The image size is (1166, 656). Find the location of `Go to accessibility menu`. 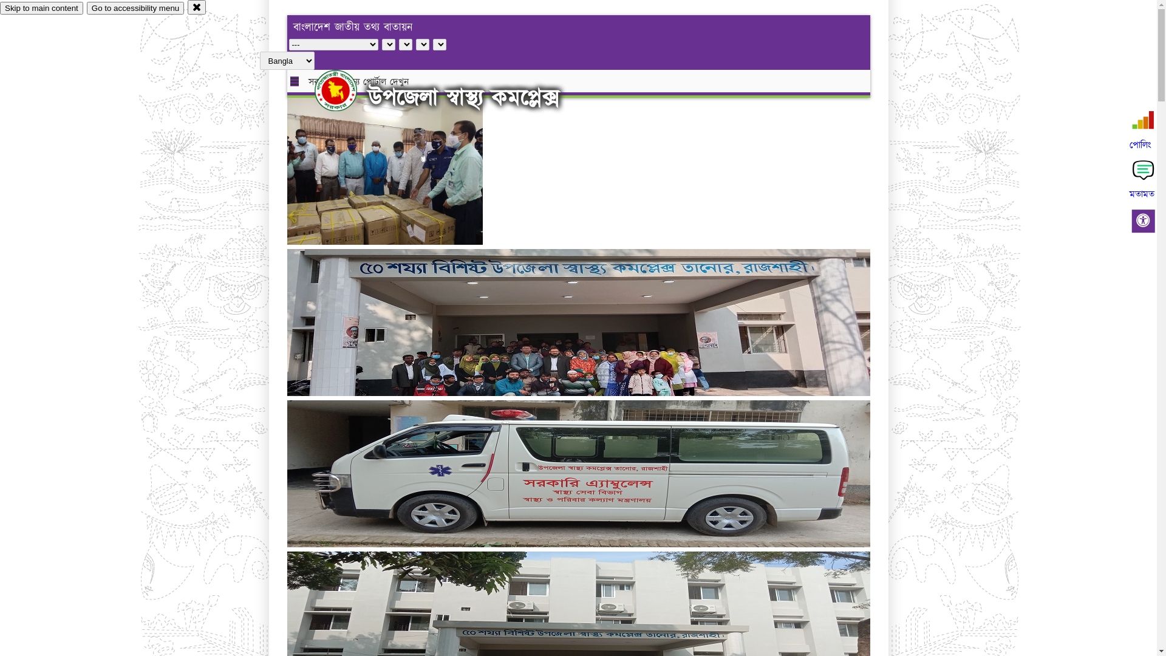

Go to accessibility menu is located at coordinates (135, 9).